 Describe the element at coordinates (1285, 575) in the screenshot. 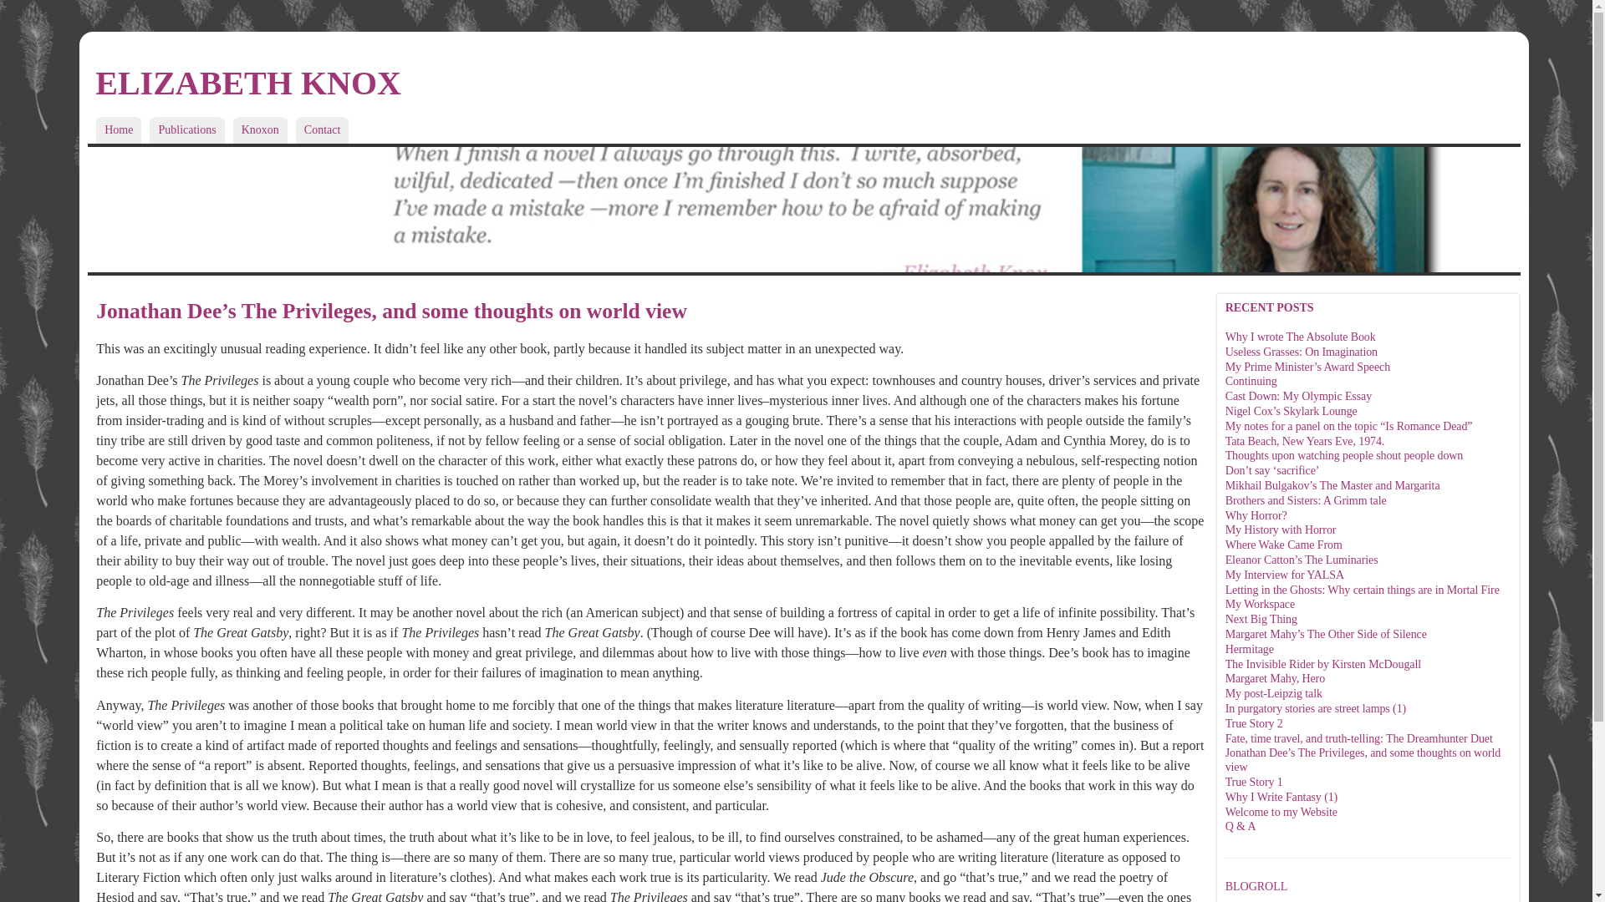

I see `My Interview for YALSA` at that location.